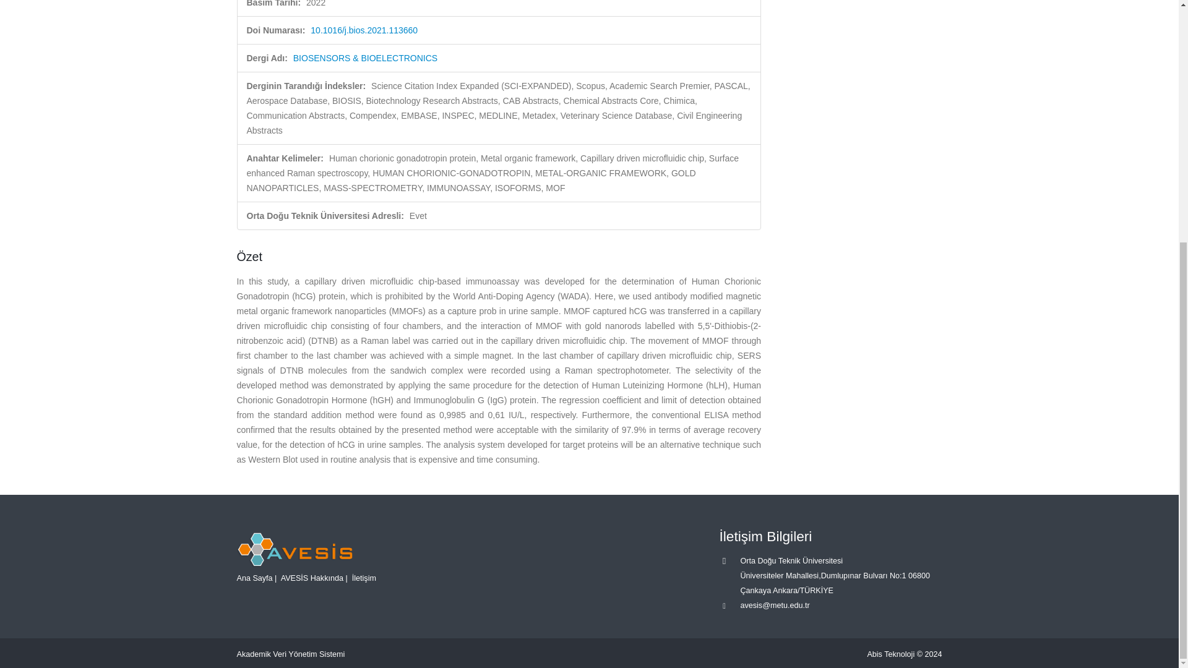 This screenshot has height=668, width=1188. Describe the element at coordinates (891, 654) in the screenshot. I see `Abis Teknoloji` at that location.